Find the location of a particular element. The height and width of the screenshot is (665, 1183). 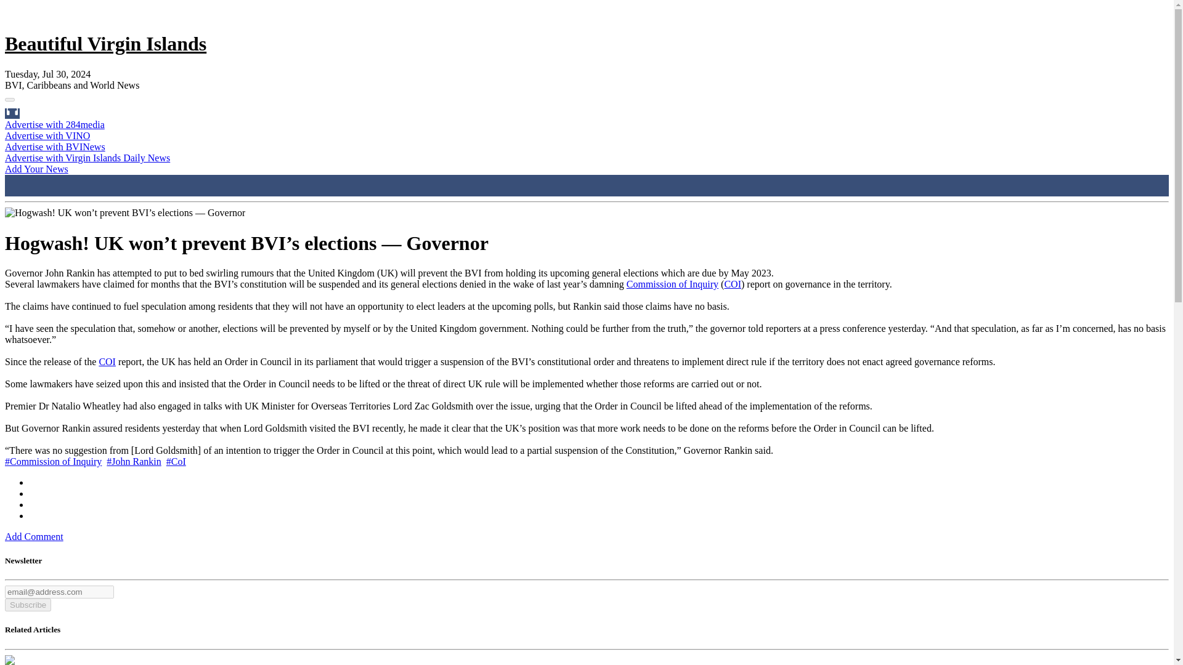

Advertise with VINO is located at coordinates (47, 135).